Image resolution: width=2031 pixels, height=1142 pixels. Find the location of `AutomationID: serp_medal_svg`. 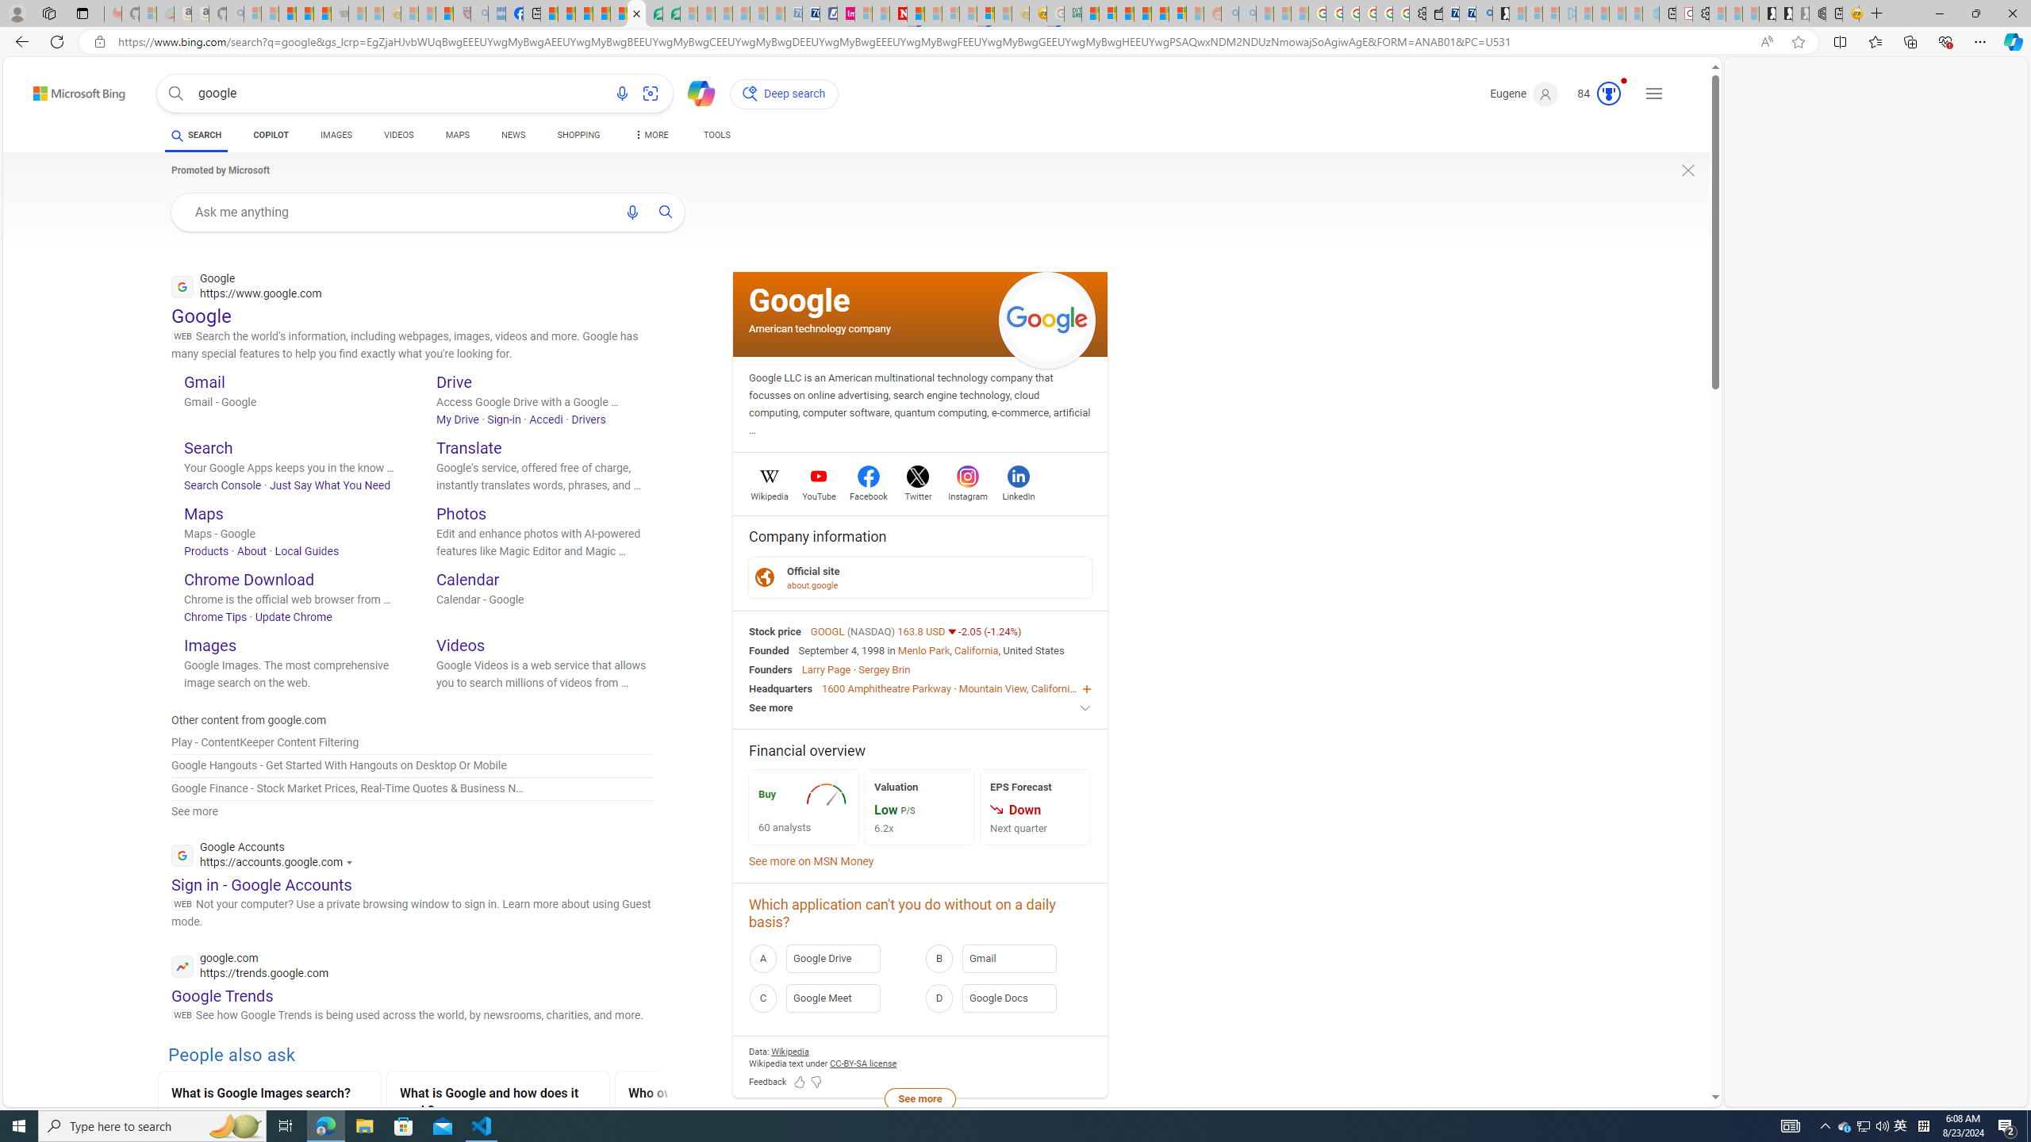

AutomationID: serp_medal_svg is located at coordinates (1608, 94).